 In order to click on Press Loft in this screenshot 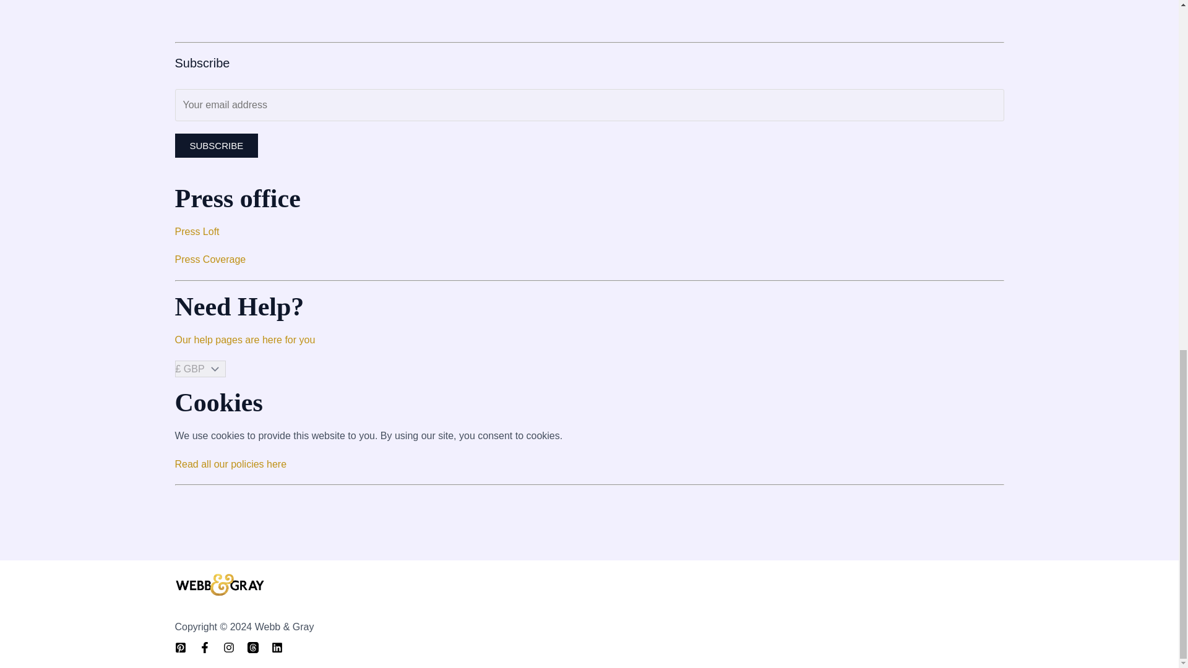, I will do `click(197, 231)`.